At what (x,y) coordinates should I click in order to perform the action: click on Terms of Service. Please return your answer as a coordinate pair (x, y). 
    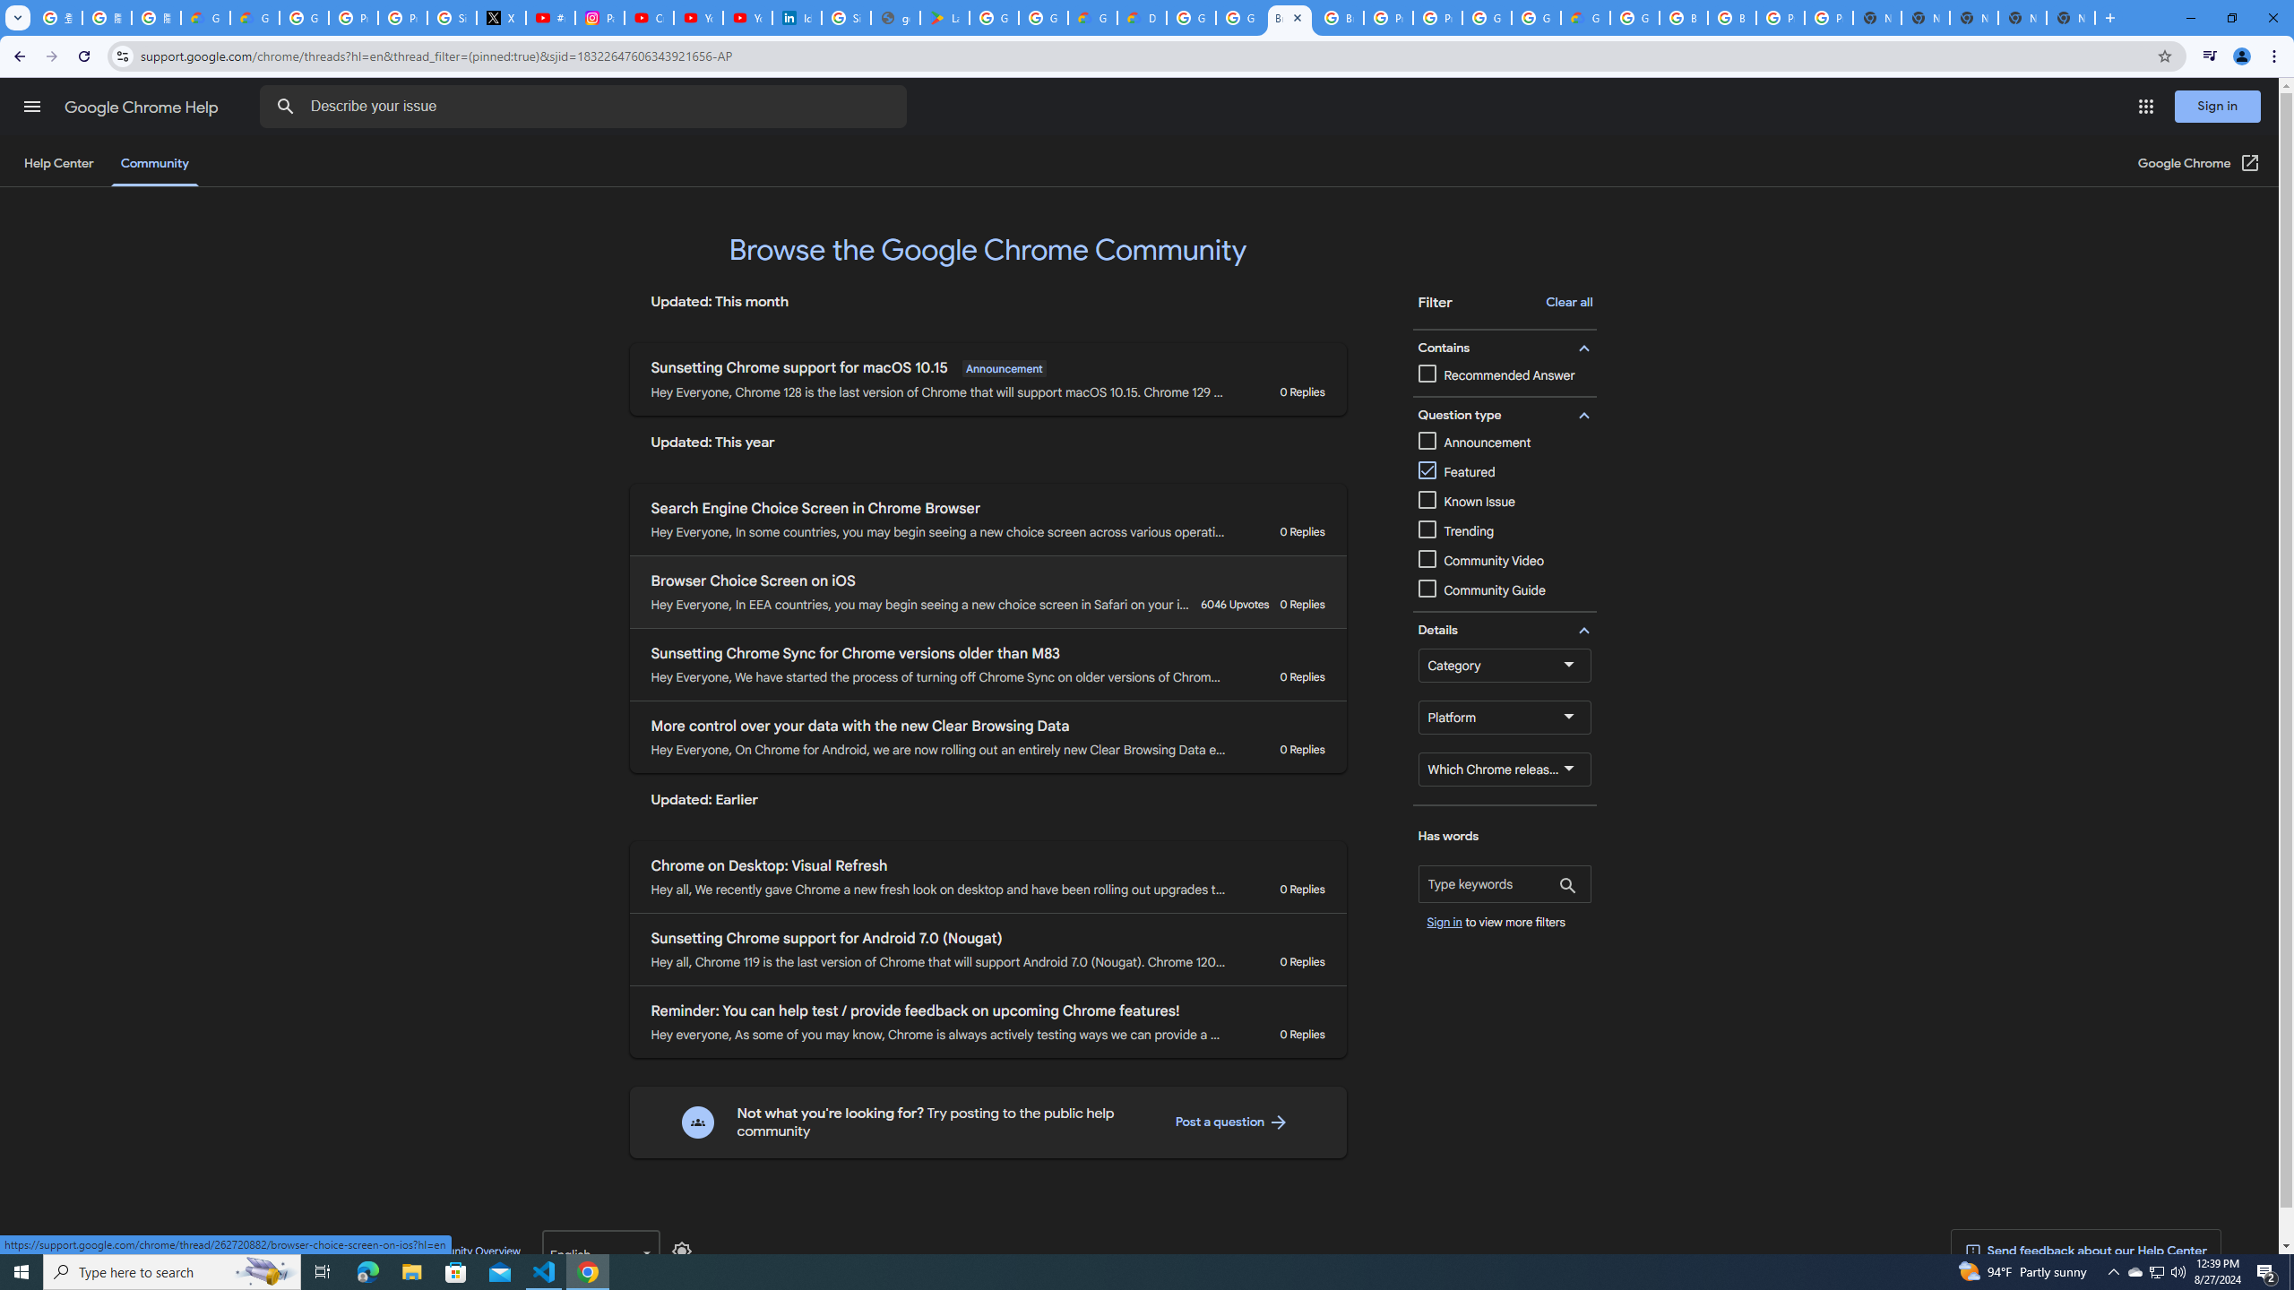
    Looking at the image, I should click on (268, 1251).